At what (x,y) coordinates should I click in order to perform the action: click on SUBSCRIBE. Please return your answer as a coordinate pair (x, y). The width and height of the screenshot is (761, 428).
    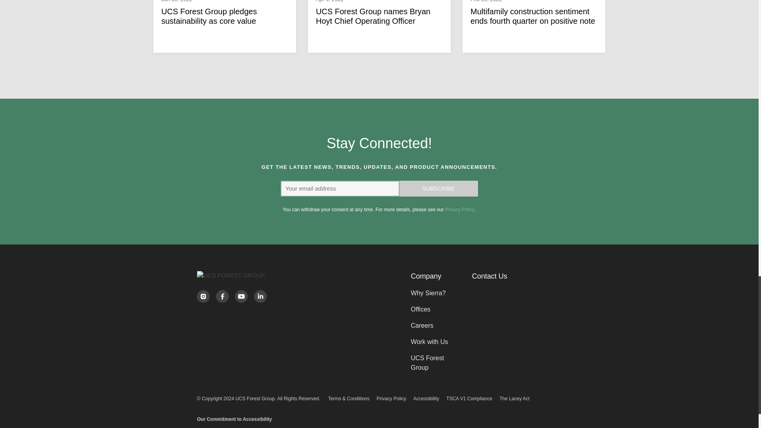
    Looking at the image, I should click on (438, 188).